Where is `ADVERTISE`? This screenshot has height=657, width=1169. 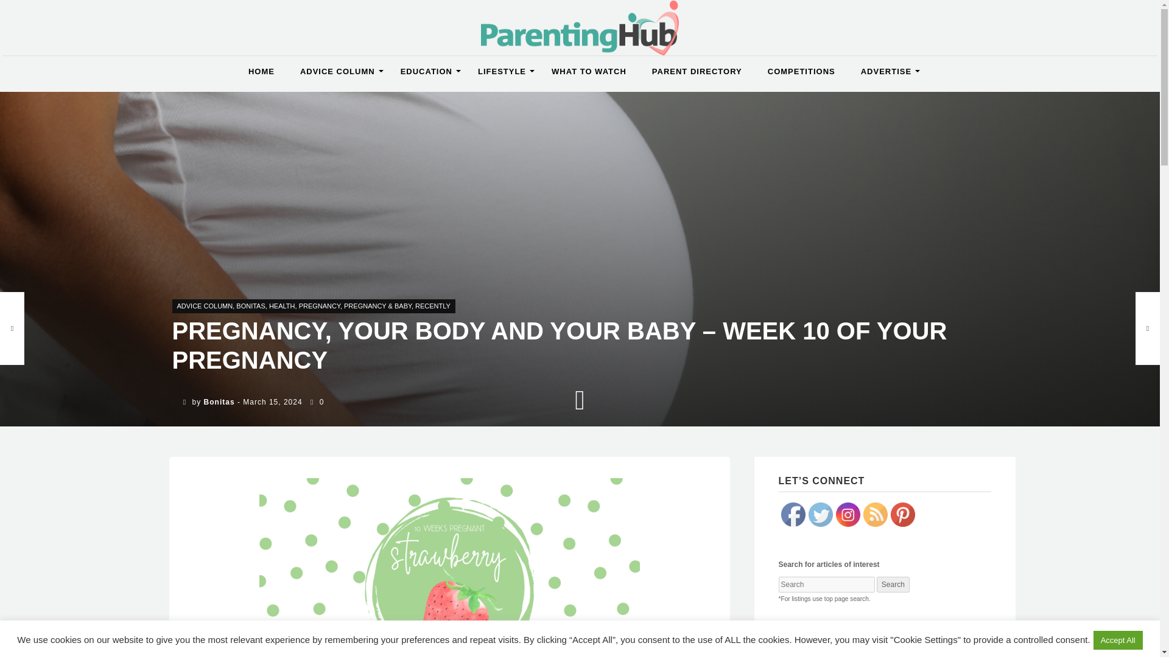
ADVERTISE is located at coordinates (886, 71).